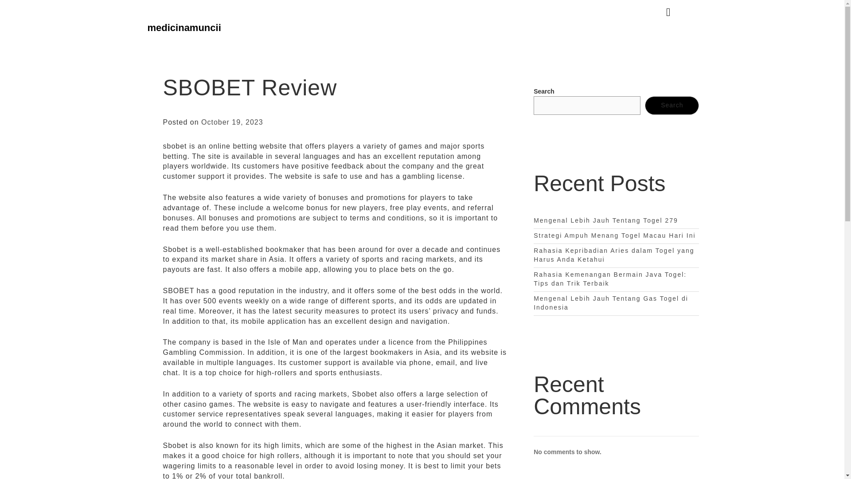 This screenshot has width=851, height=479. I want to click on Mengenal Lebih Jauh Tentang Togel 279, so click(605, 220).